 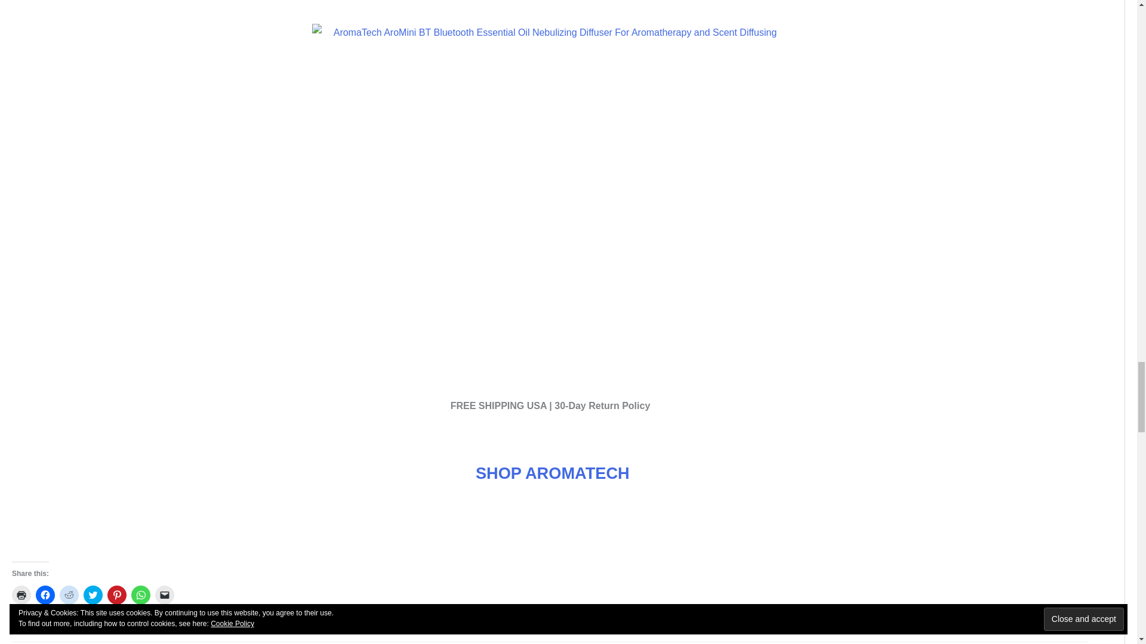 What do you see at coordinates (93, 595) in the screenshot?
I see `Click to share on Twitter` at bounding box center [93, 595].